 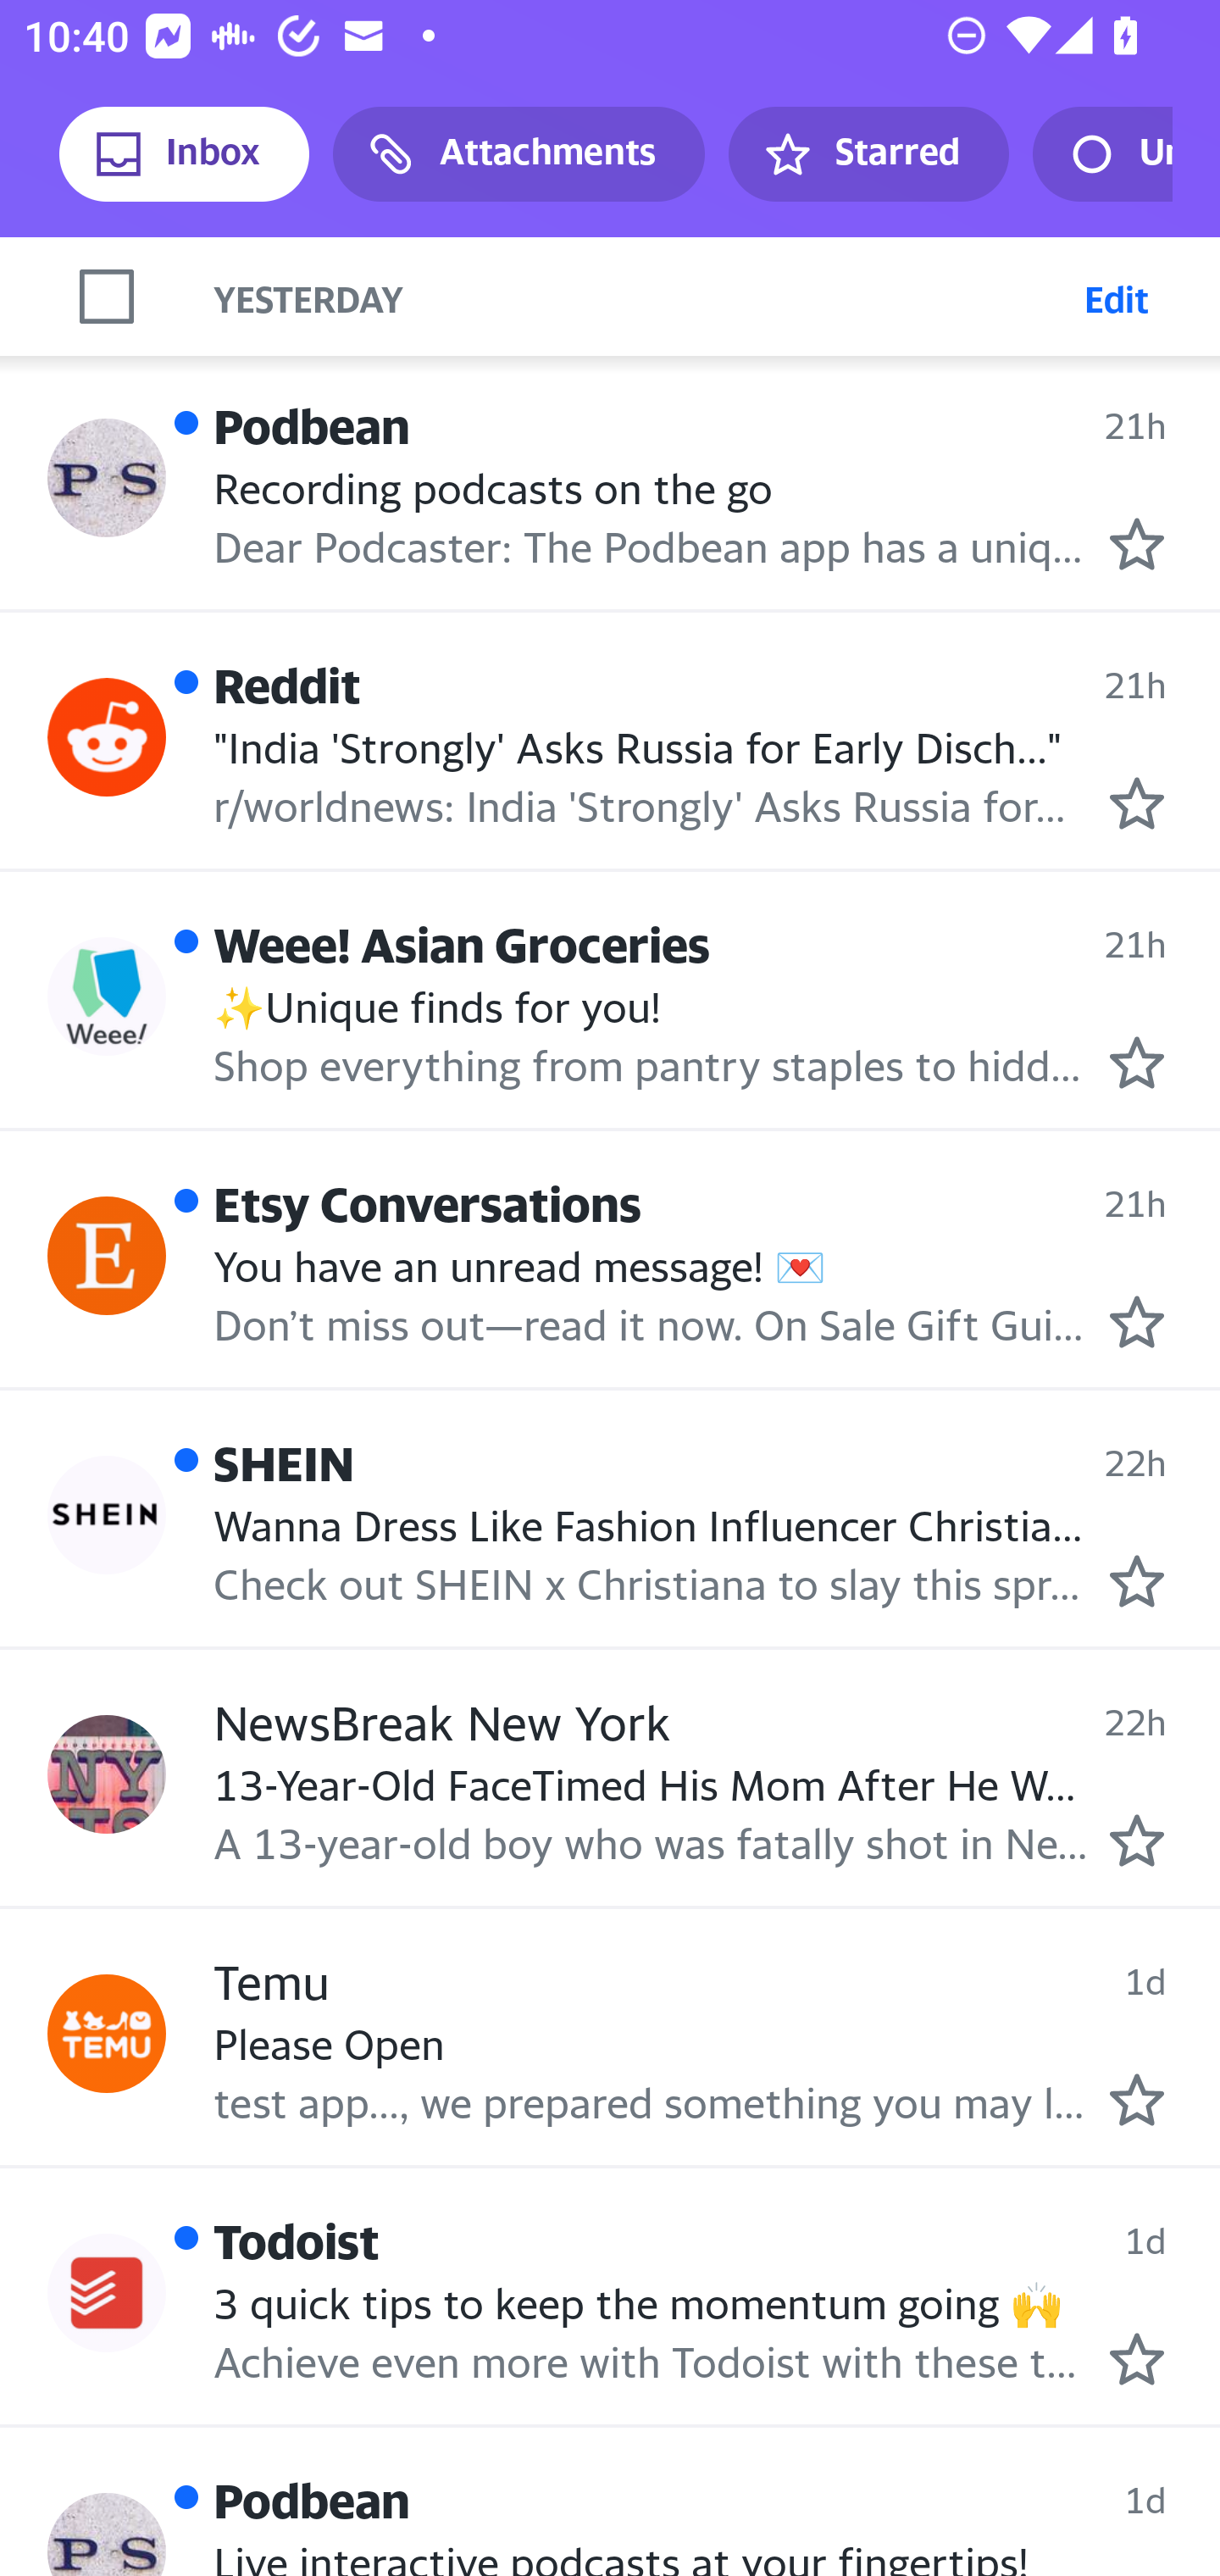 What do you see at coordinates (1137, 1063) in the screenshot?
I see `Mark as starred.` at bounding box center [1137, 1063].